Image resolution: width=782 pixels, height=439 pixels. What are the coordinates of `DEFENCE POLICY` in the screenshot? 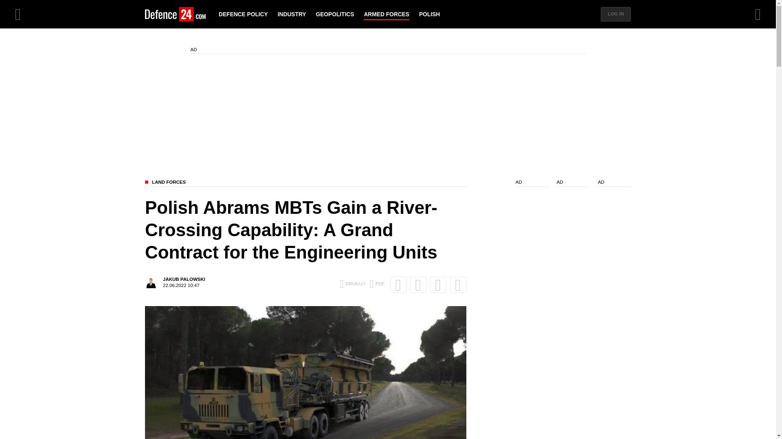 It's located at (429, 15).